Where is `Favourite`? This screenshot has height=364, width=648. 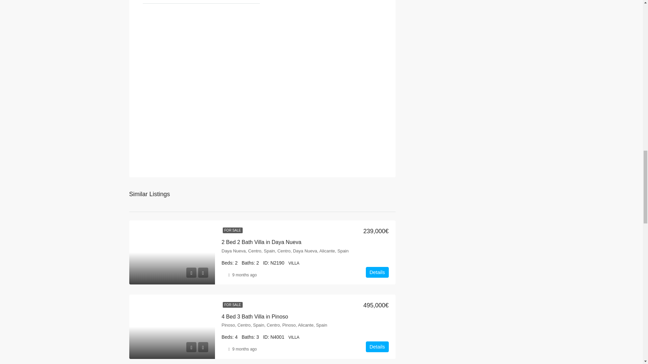 Favourite is located at coordinates (202, 272).